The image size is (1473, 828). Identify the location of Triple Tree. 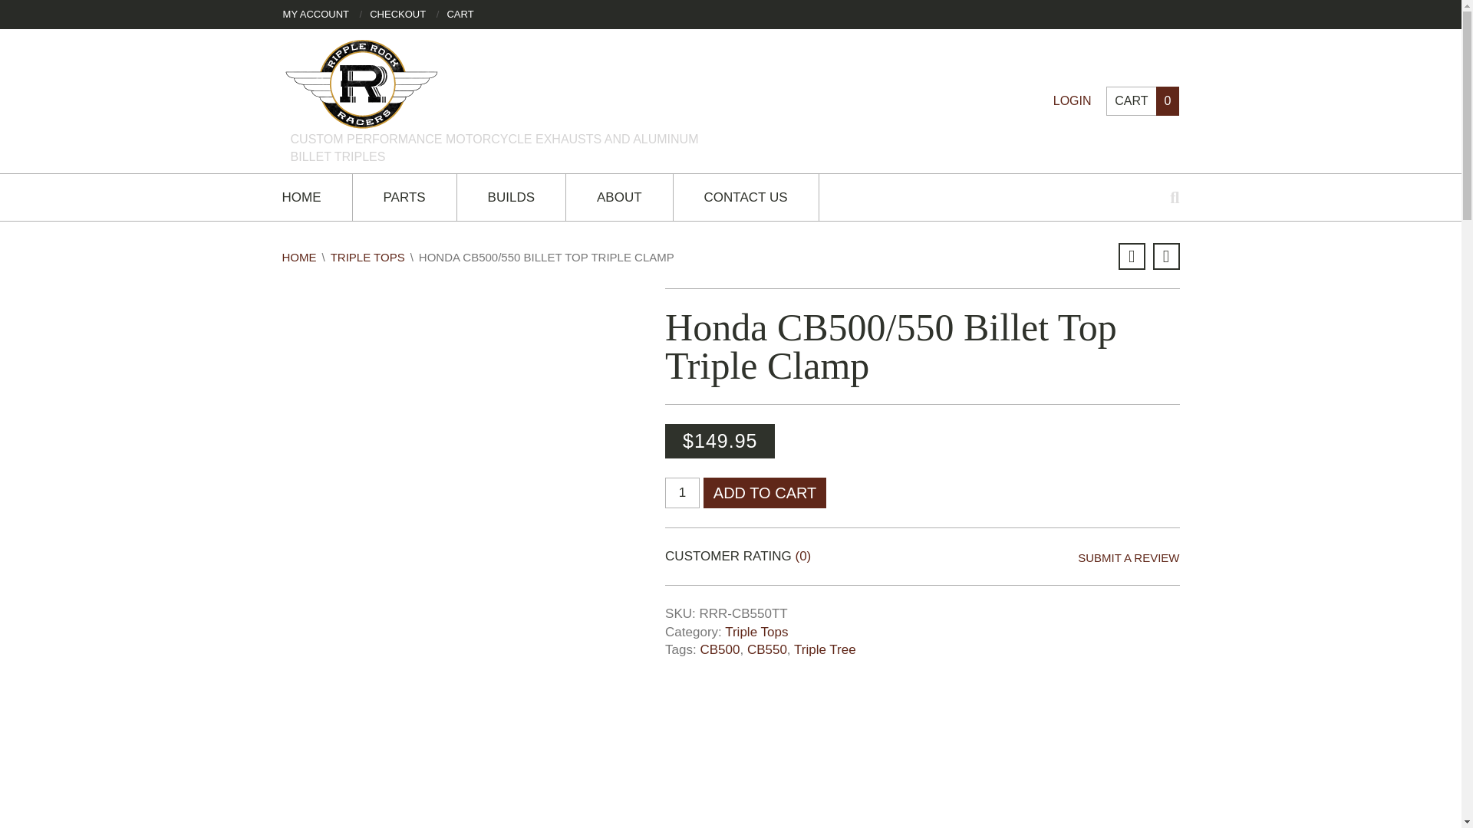
(824, 650).